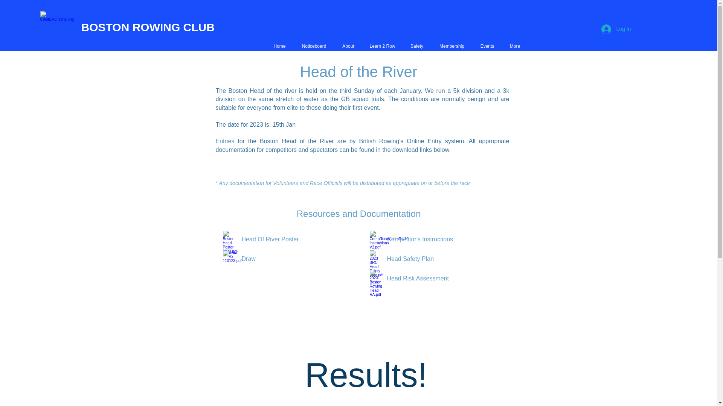  I want to click on Learn 2 Row, so click(382, 47).